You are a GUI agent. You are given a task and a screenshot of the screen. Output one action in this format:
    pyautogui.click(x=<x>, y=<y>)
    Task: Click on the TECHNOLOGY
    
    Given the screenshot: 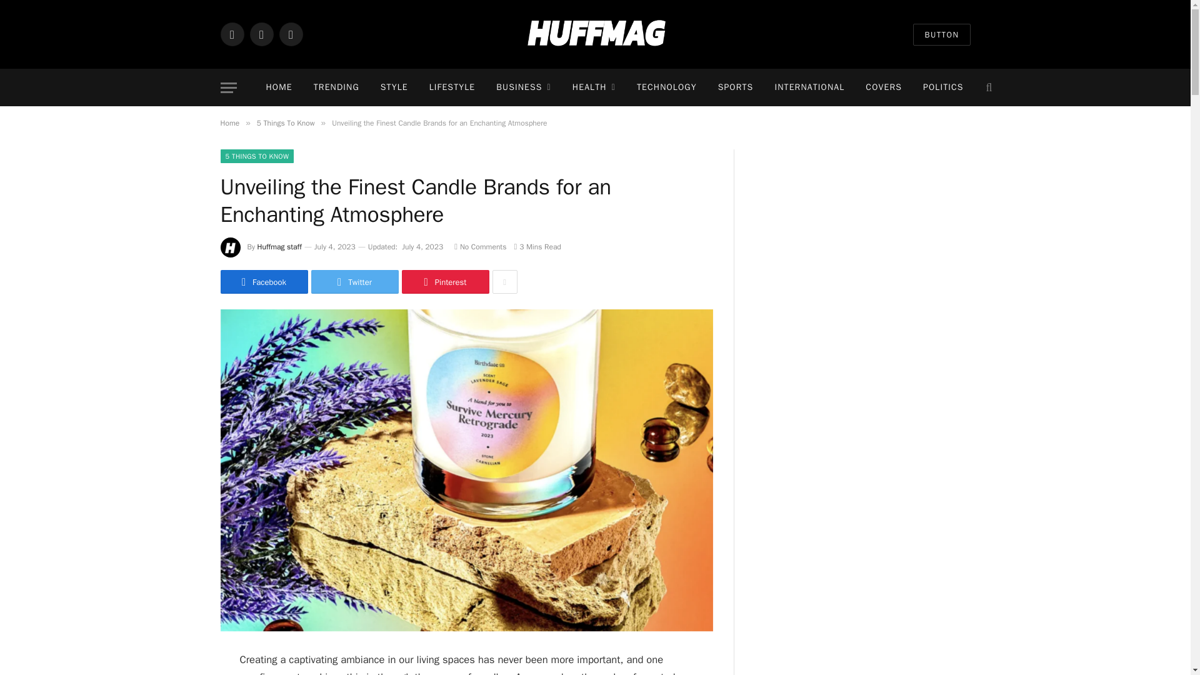 What is the action you would take?
    pyautogui.click(x=667, y=87)
    